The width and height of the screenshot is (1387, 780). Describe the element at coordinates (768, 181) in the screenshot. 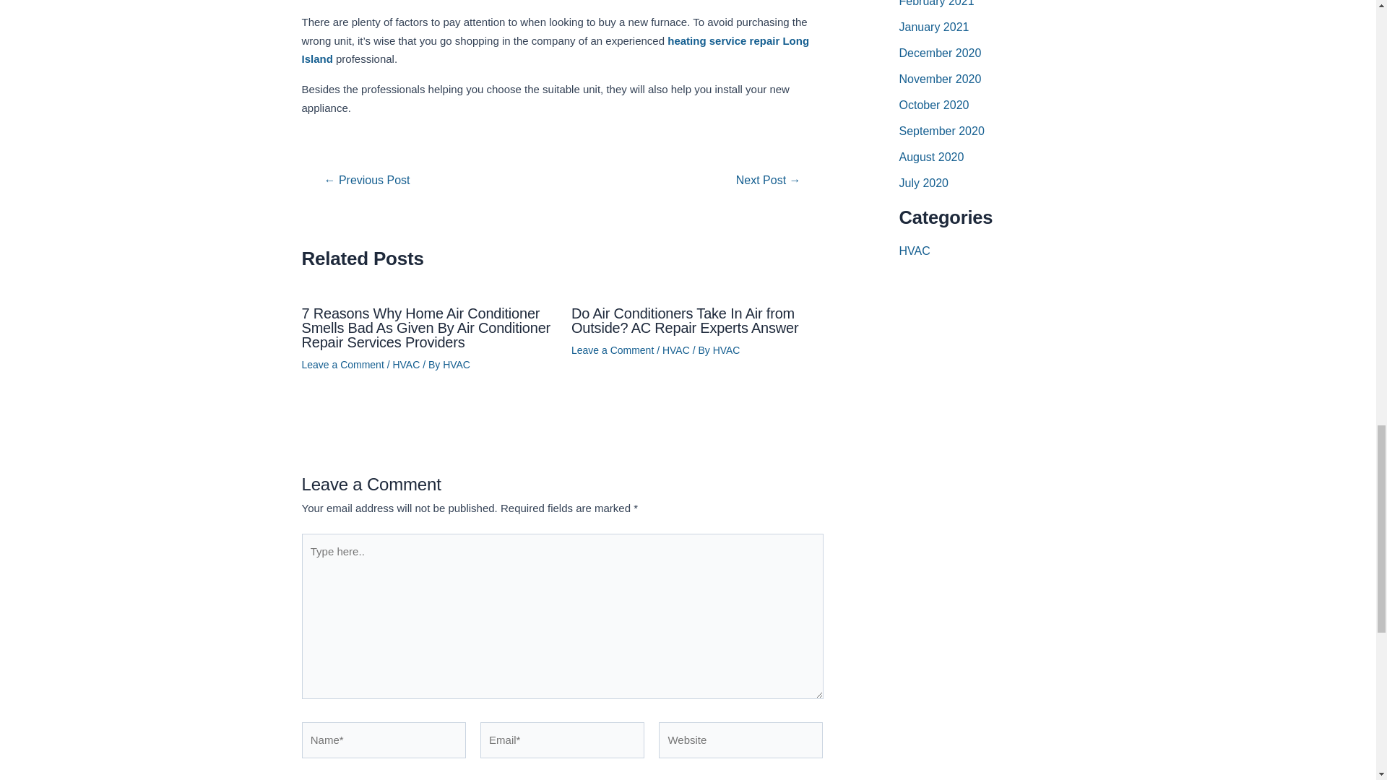

I see `Why Does My Heat Pump Run So Often?` at that location.